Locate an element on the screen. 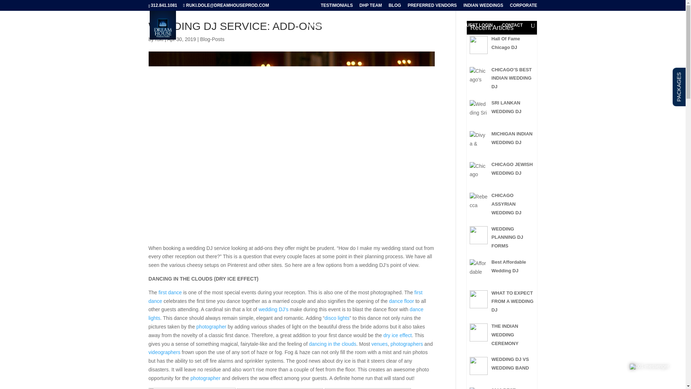  dry ice effect is located at coordinates (397, 335).